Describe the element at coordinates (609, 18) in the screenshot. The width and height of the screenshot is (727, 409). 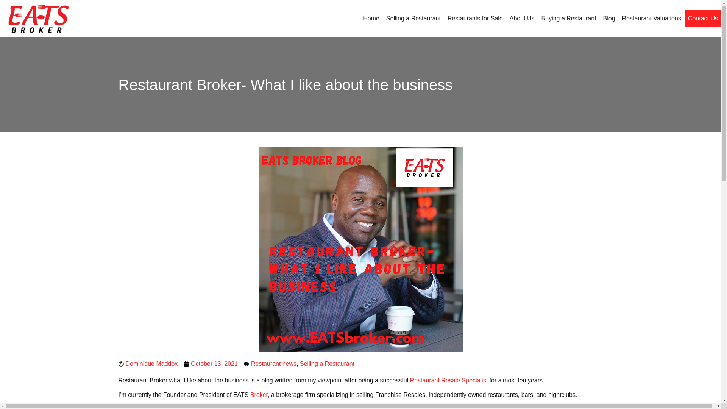
I see `Blog` at that location.